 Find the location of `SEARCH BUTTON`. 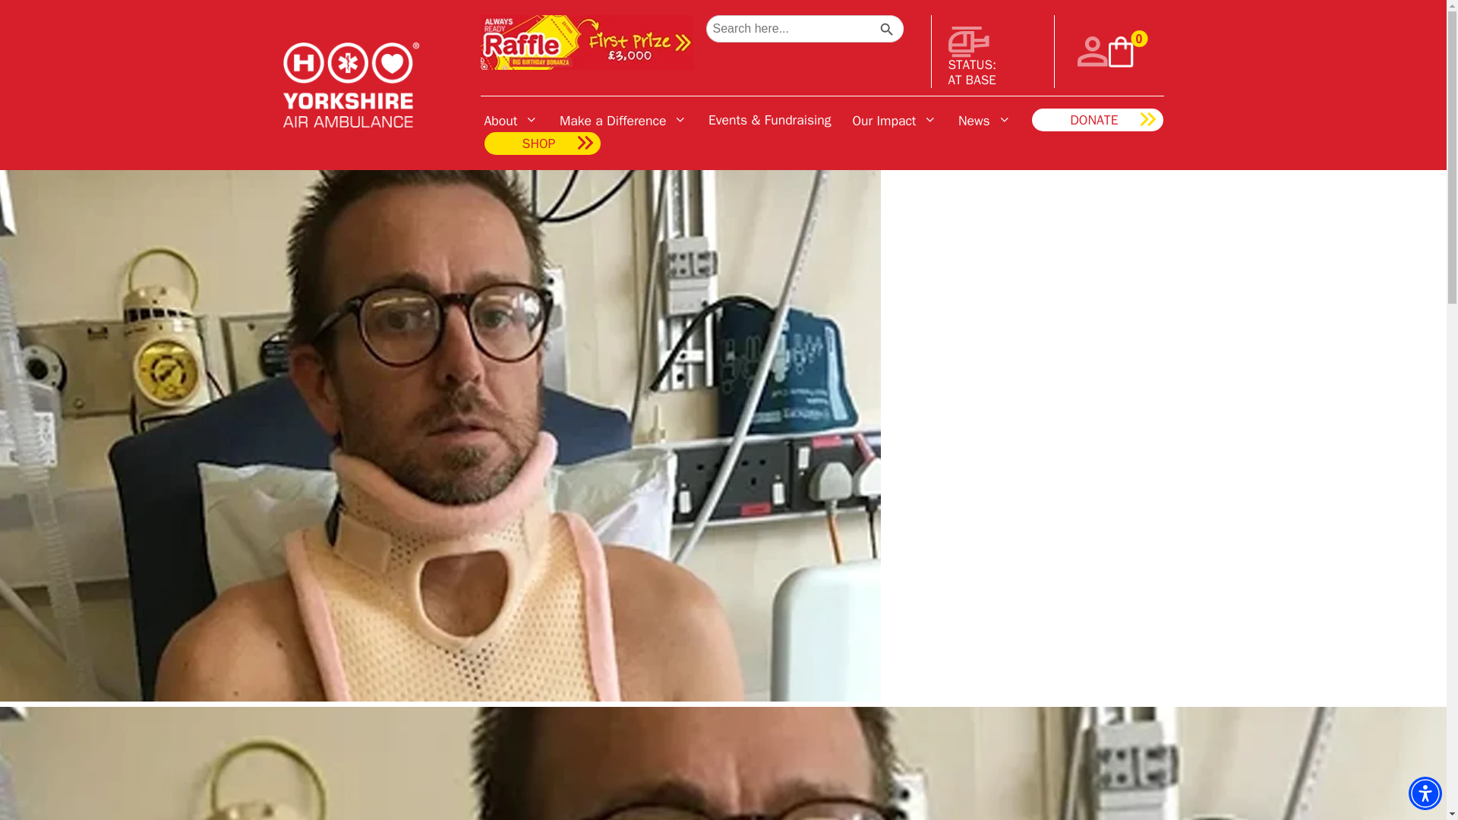

SEARCH BUTTON is located at coordinates (887, 30).